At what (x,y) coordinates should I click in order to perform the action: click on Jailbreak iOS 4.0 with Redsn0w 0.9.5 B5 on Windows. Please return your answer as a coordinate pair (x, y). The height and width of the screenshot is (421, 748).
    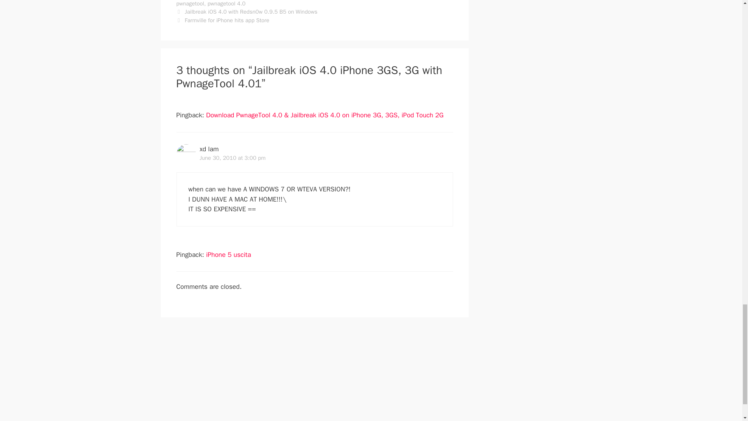
    Looking at the image, I should click on (251, 11).